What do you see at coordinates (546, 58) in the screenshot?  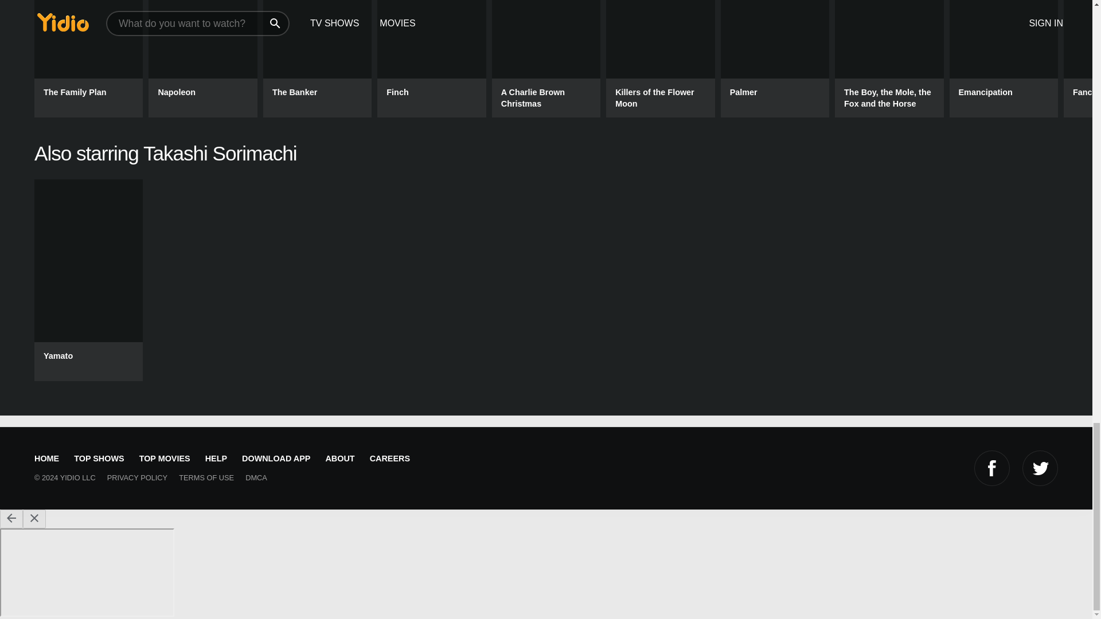 I see `A Charlie Brown Christmas` at bounding box center [546, 58].